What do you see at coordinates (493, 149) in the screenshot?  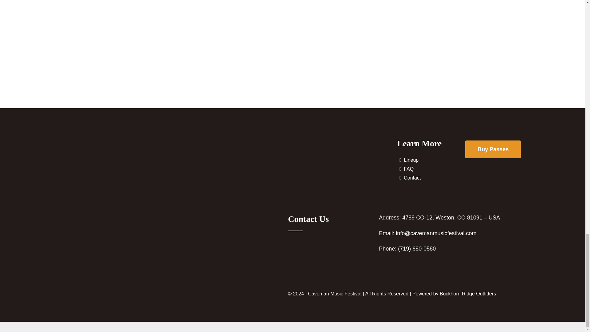 I see `Buy Passes` at bounding box center [493, 149].